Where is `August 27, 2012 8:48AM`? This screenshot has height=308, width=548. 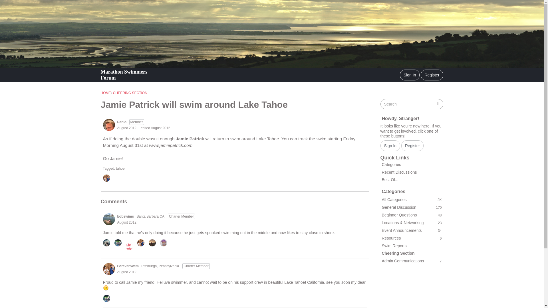
August 27, 2012 8:48AM is located at coordinates (126, 128).